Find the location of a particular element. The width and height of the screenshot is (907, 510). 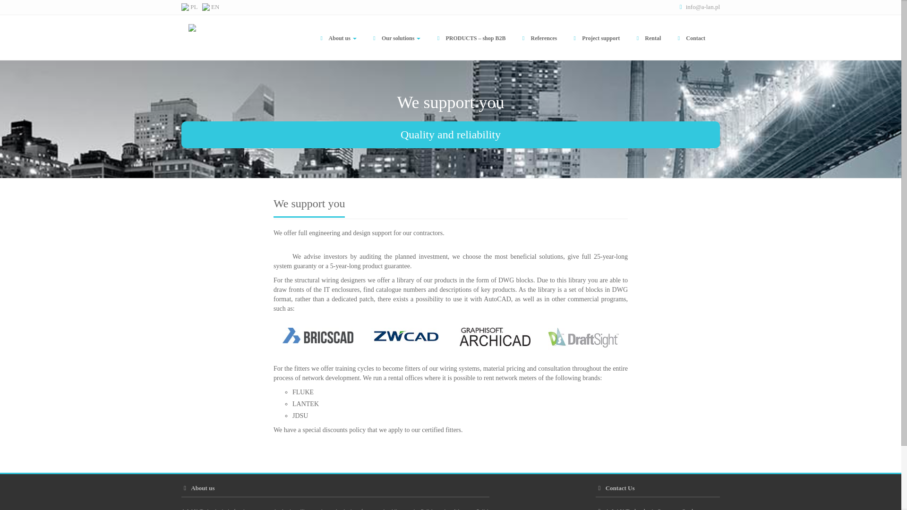

About us is located at coordinates (337, 38).